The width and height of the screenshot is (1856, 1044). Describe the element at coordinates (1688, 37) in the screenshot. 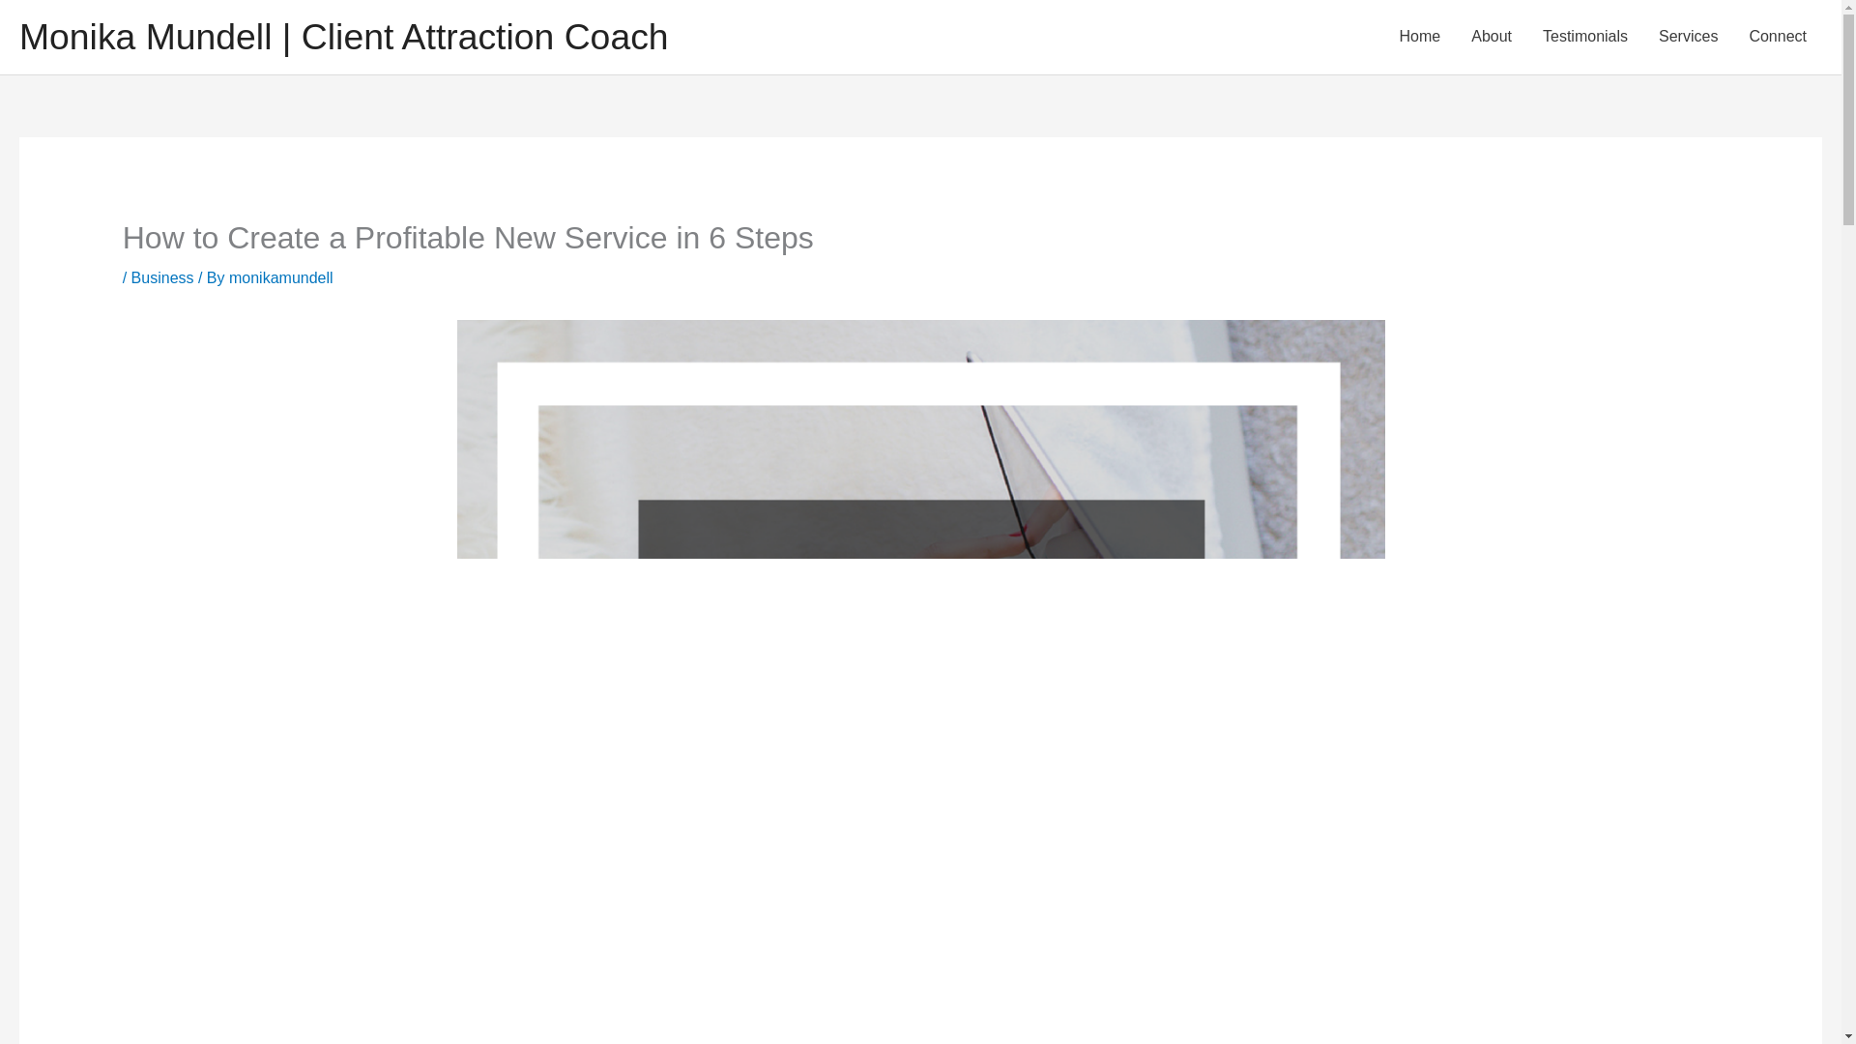

I see `Services` at that location.